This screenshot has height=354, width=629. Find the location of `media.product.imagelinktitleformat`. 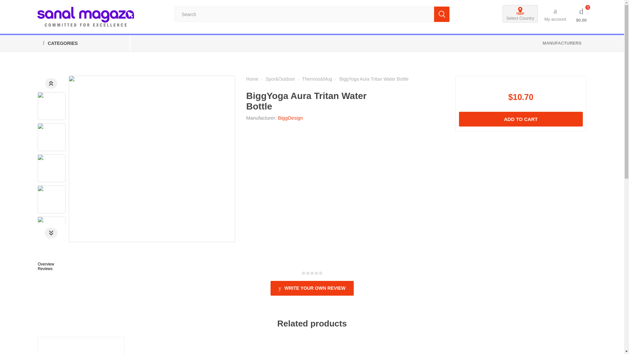

media.product.imagelinktitleformat is located at coordinates (81, 345).